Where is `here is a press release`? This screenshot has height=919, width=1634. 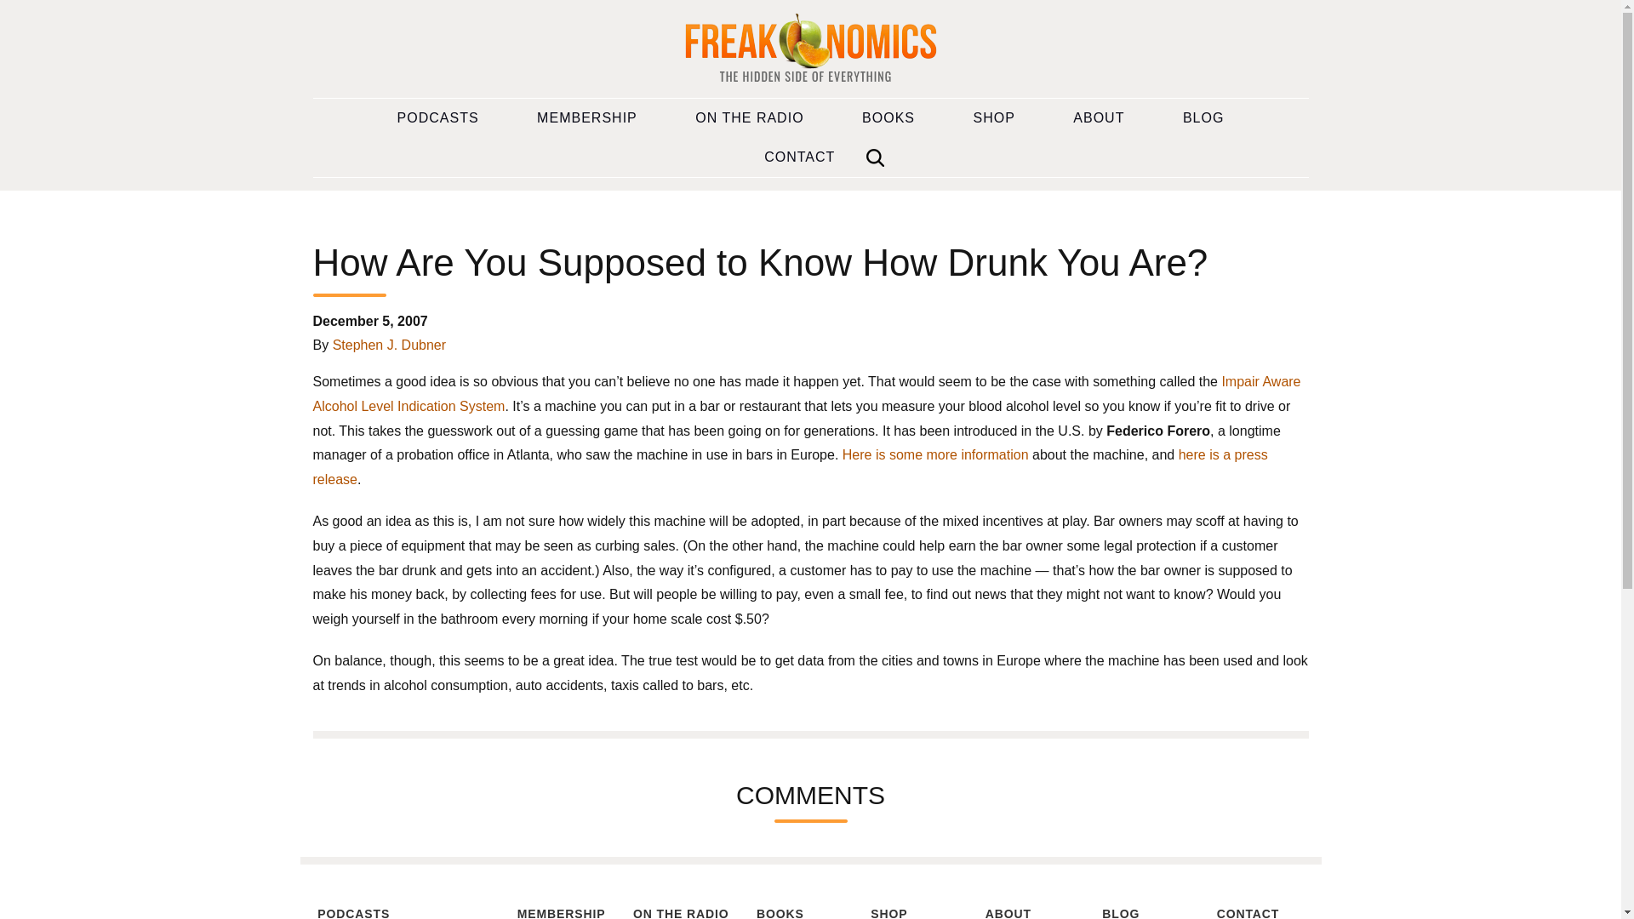
here is a press release is located at coordinates (790, 466).